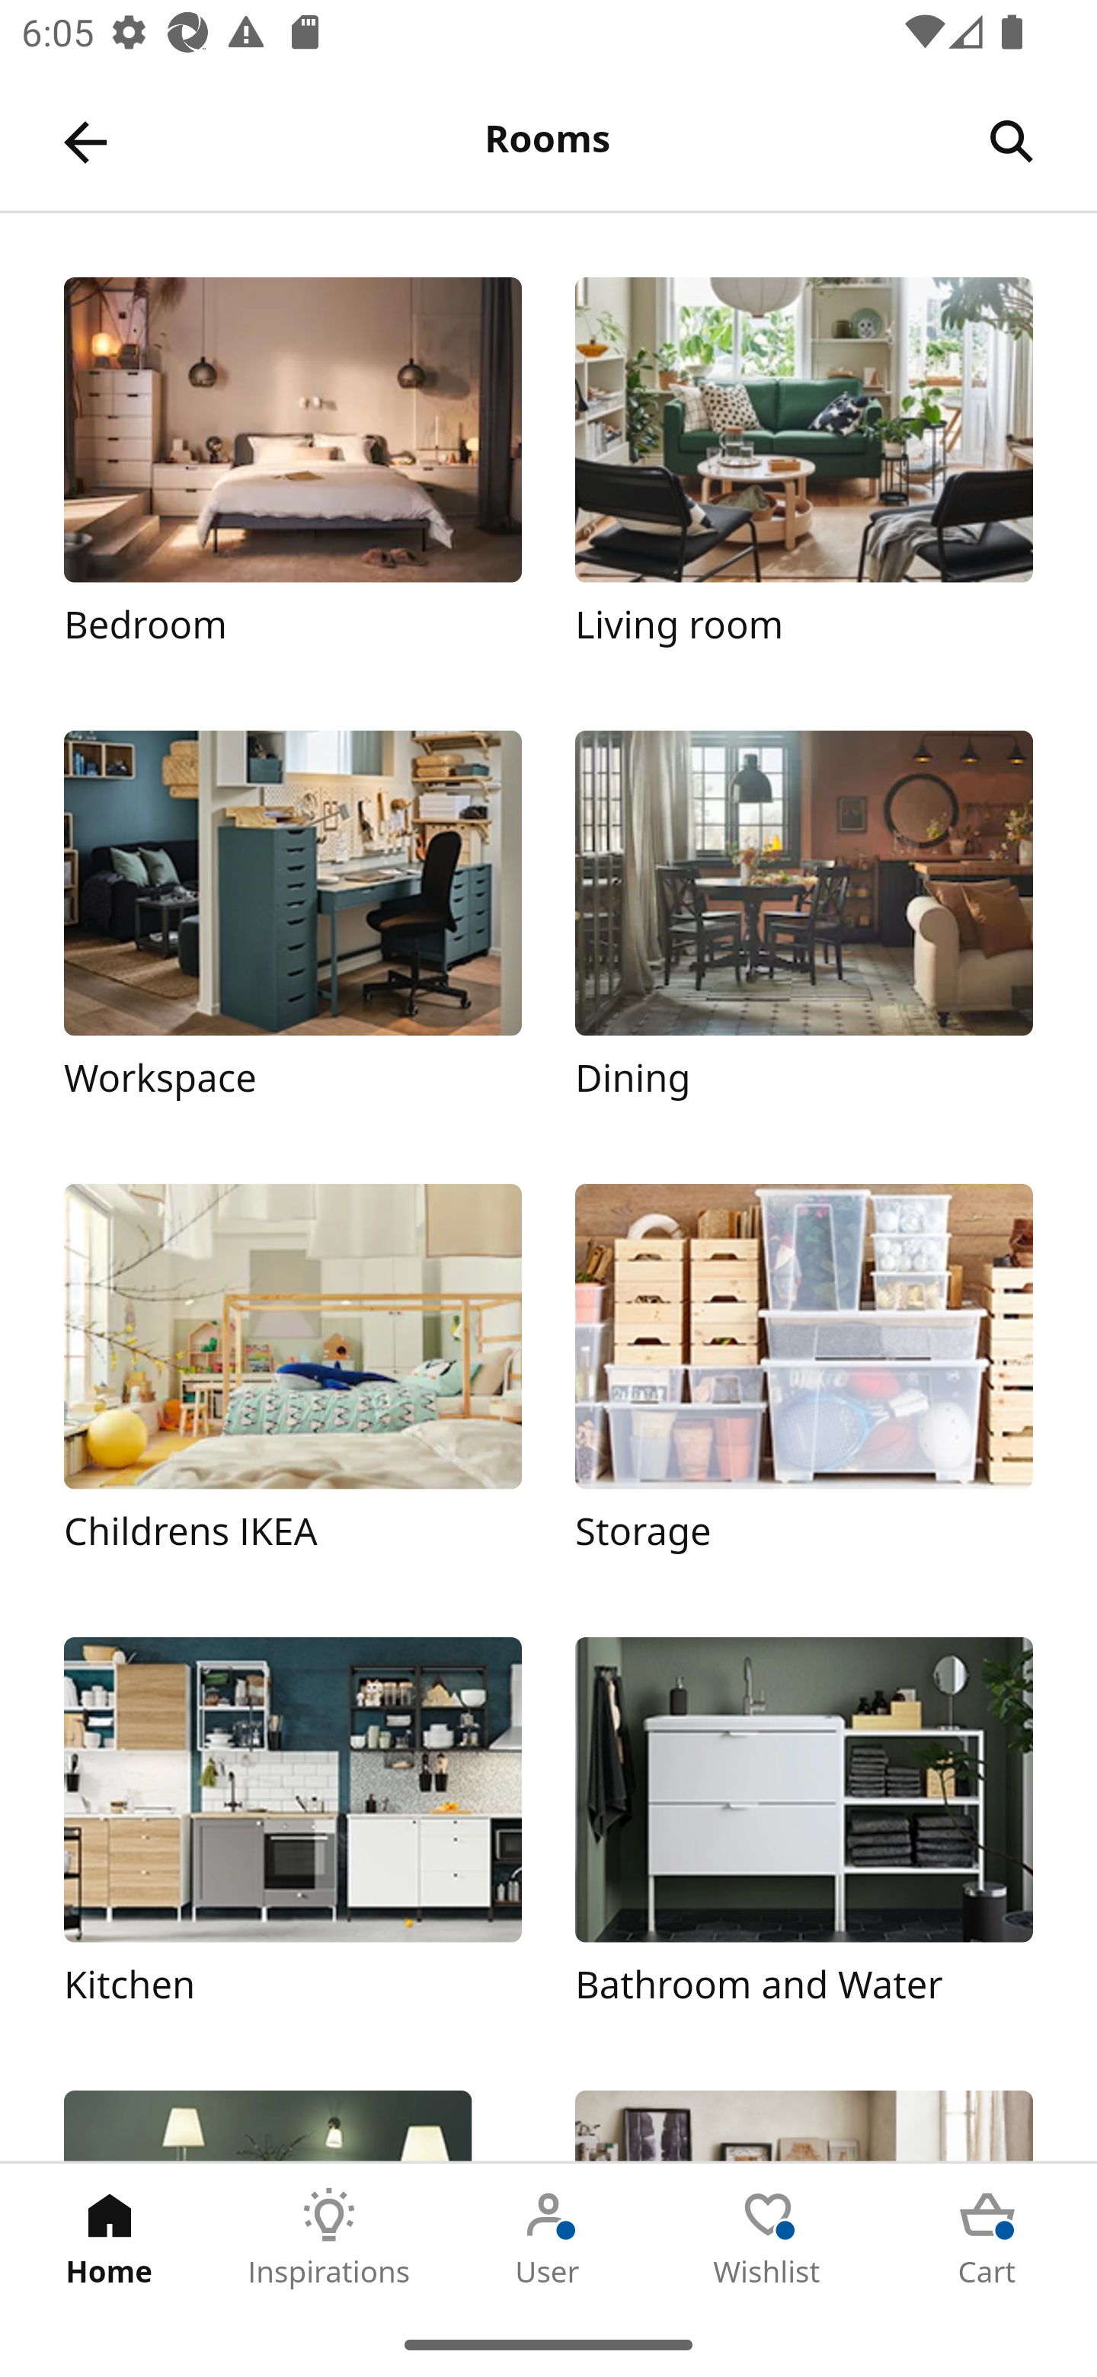  What do you see at coordinates (548, 2238) in the screenshot?
I see `User
Tab 3 of 5` at bounding box center [548, 2238].